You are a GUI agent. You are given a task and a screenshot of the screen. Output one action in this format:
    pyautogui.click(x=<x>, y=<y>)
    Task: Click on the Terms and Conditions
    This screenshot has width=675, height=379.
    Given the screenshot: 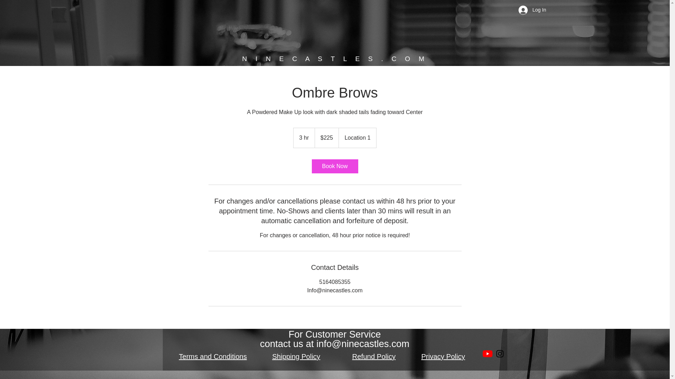 What is the action you would take?
    pyautogui.click(x=213, y=357)
    